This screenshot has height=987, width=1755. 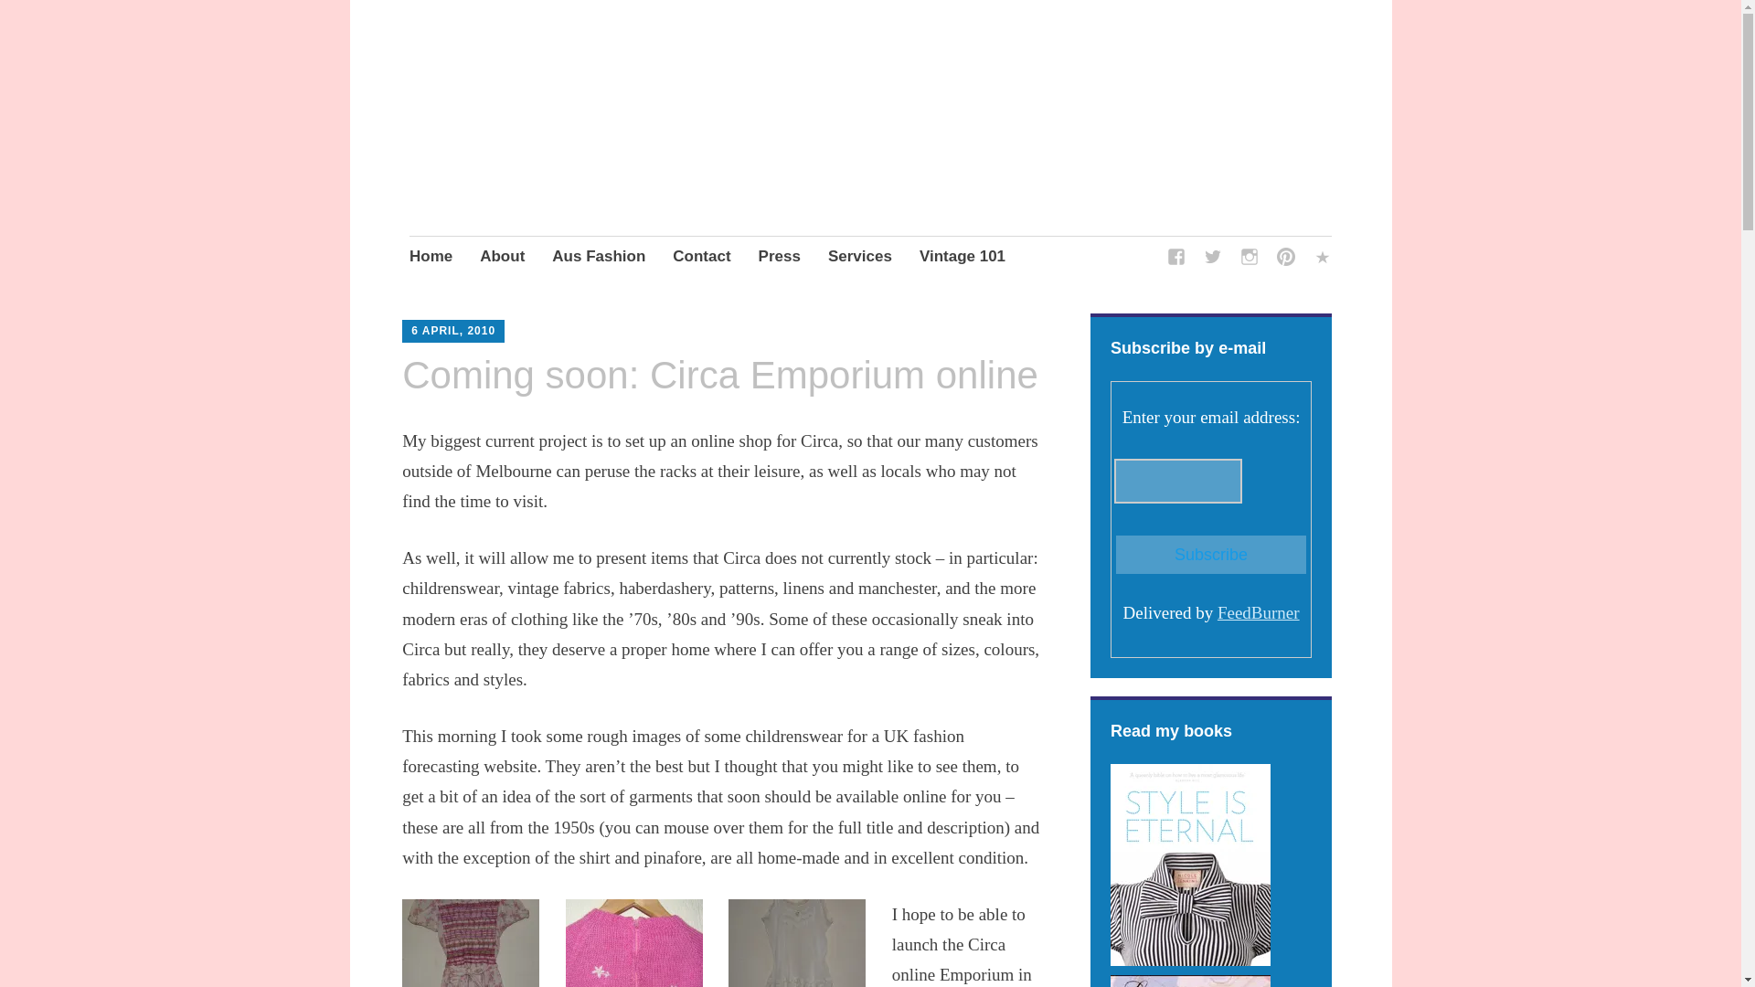 What do you see at coordinates (502, 258) in the screenshot?
I see `About` at bounding box center [502, 258].